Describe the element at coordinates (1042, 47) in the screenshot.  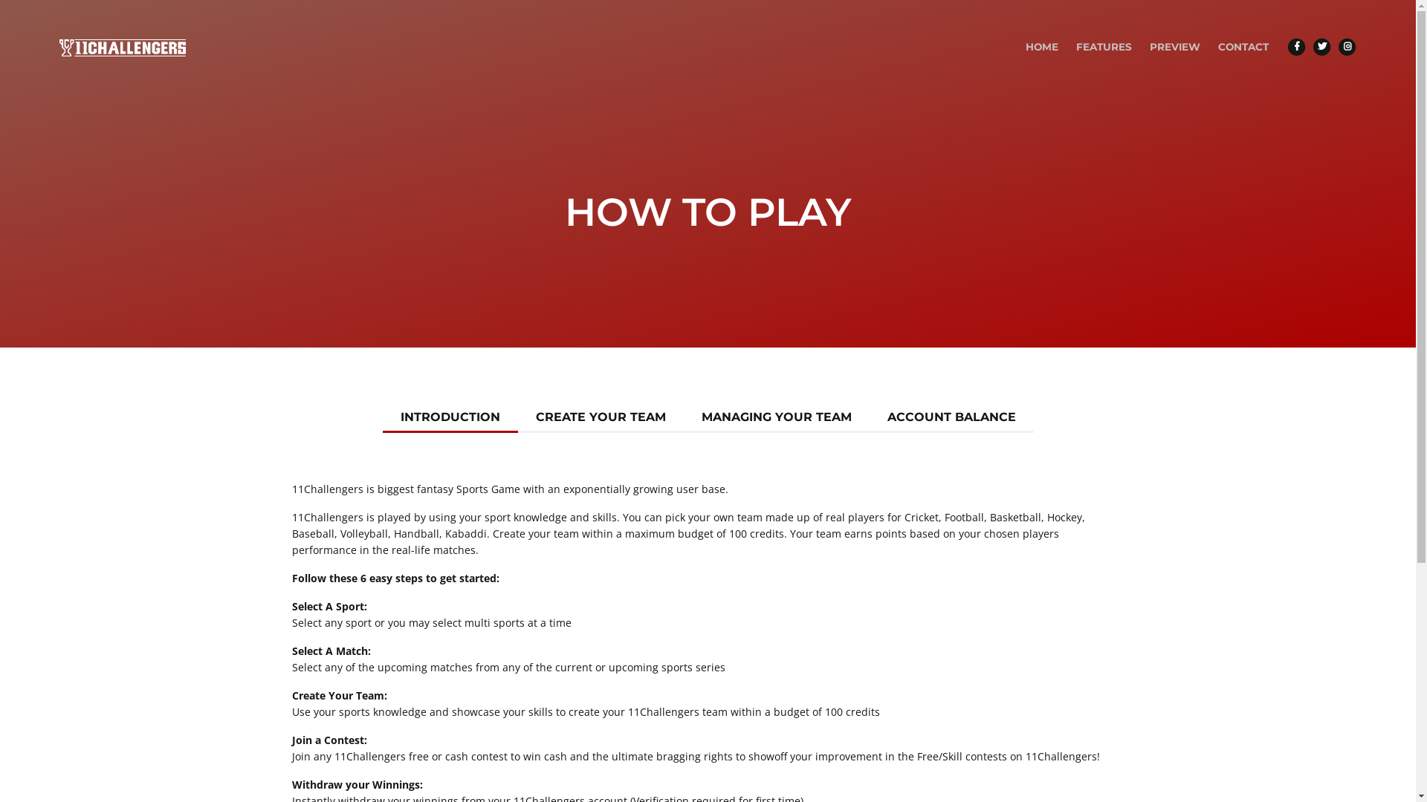
I see `HOME
(current)` at that location.